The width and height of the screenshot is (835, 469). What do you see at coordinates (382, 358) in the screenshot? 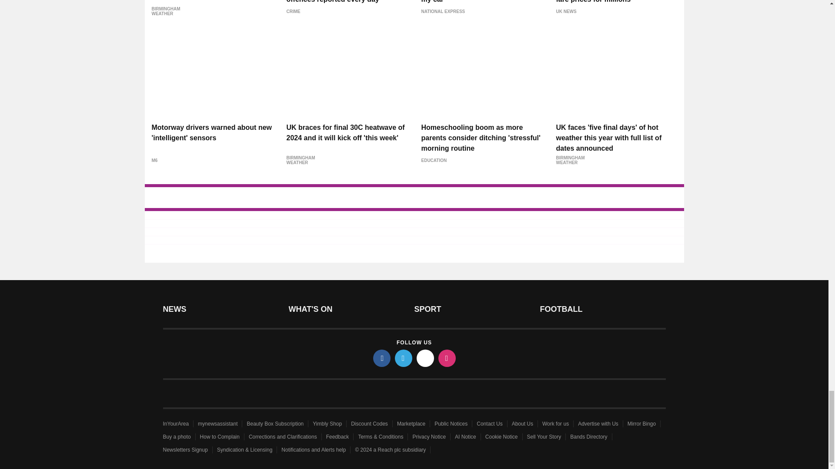
I see `facebook` at bounding box center [382, 358].